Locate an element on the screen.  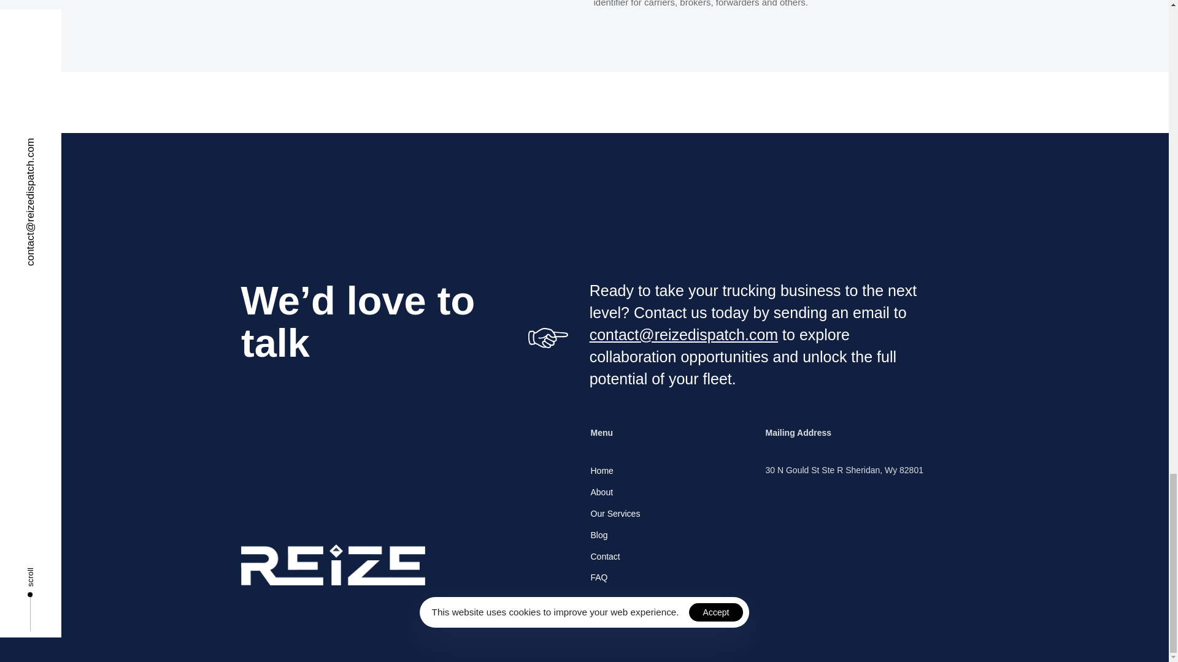
Home is located at coordinates (671, 471).